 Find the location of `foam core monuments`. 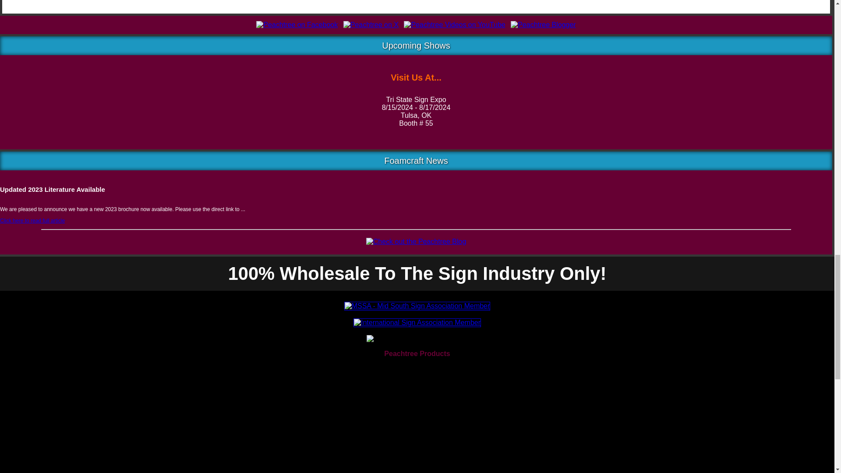

foam core monuments is located at coordinates (58, 407).